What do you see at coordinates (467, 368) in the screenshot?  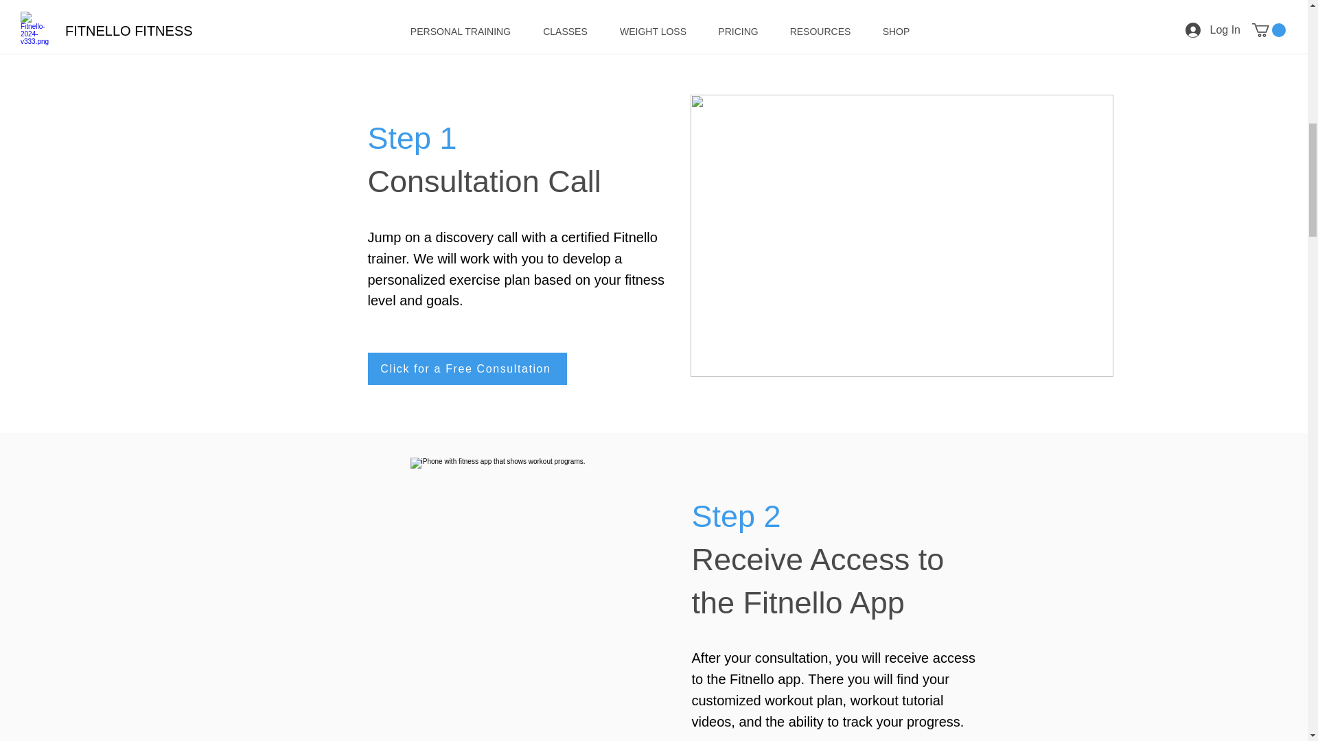 I see `Click for a Free Consultation` at bounding box center [467, 368].